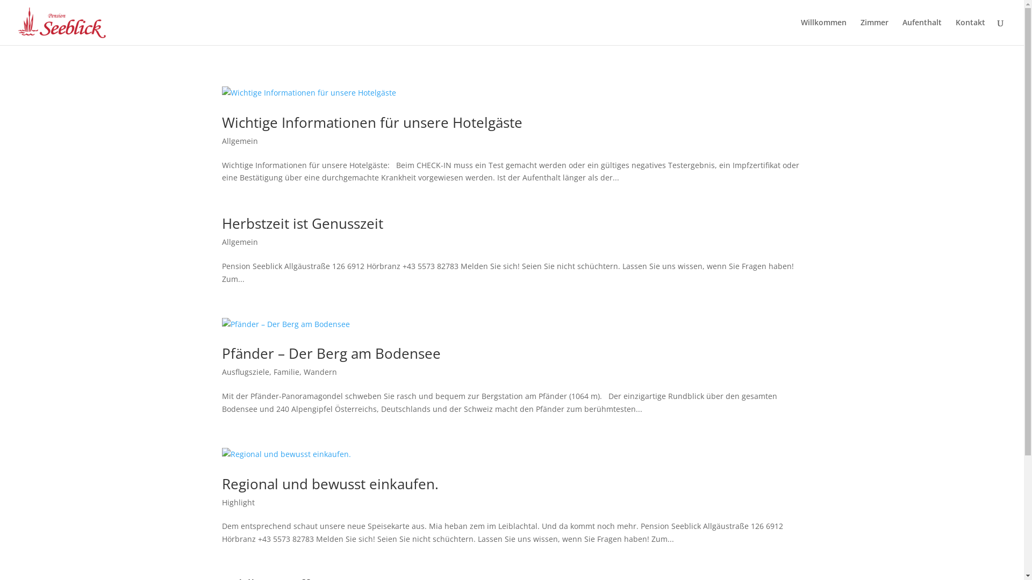 The width and height of the screenshot is (1032, 580). I want to click on Allgemein, so click(240, 141).